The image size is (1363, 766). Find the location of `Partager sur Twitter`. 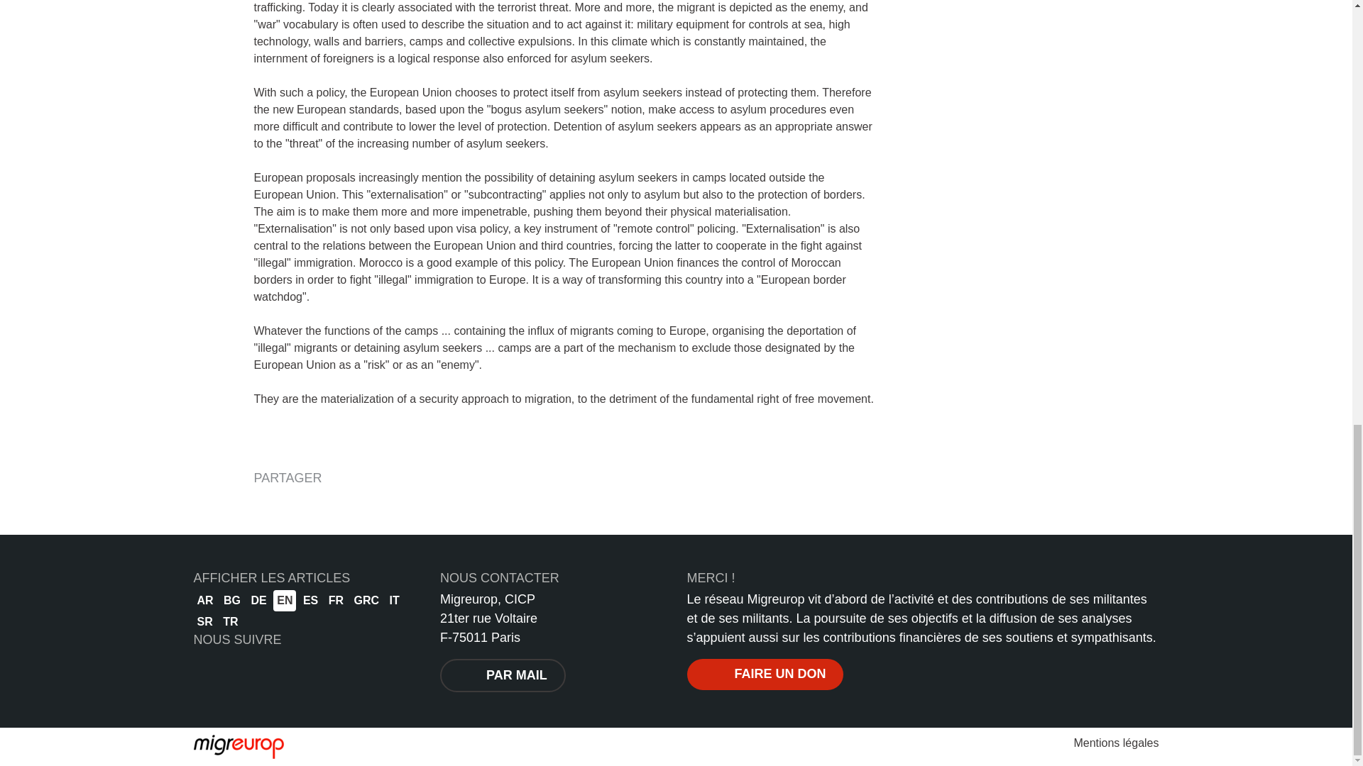

Partager sur Twitter is located at coordinates (300, 505).